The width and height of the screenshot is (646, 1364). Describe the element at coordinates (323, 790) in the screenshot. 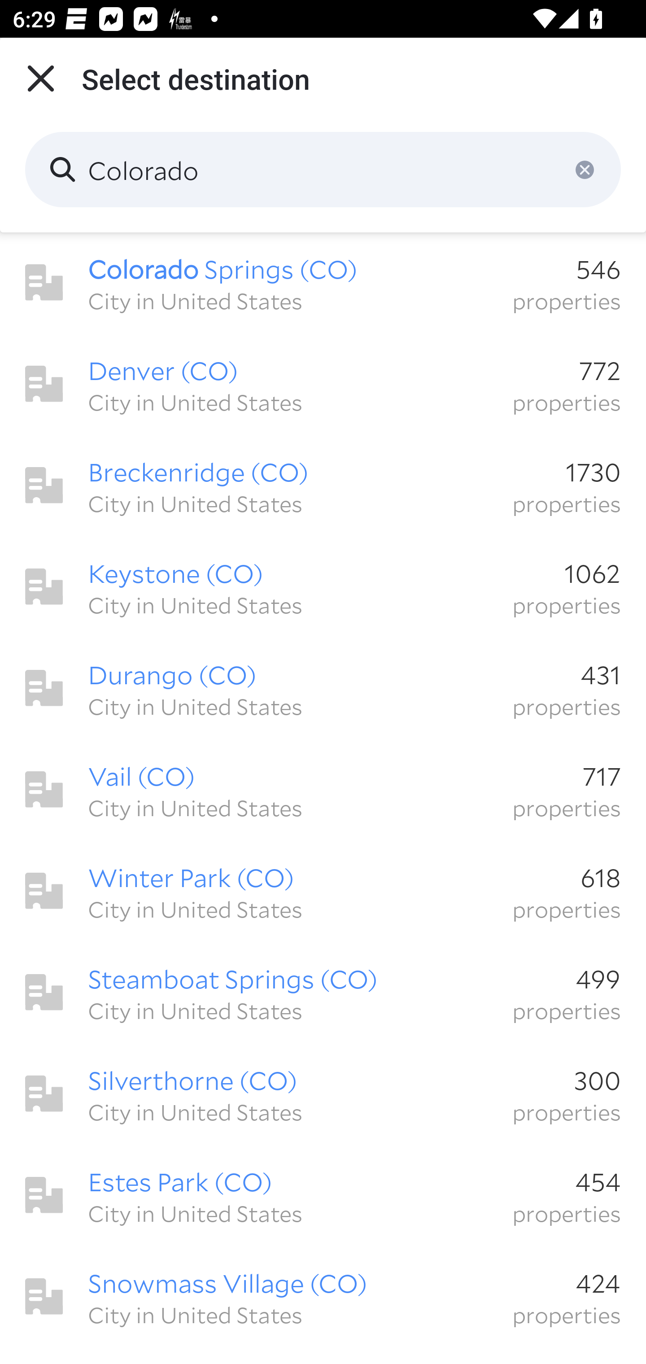

I see `Vail (CO) 717 City in United States properties` at that location.